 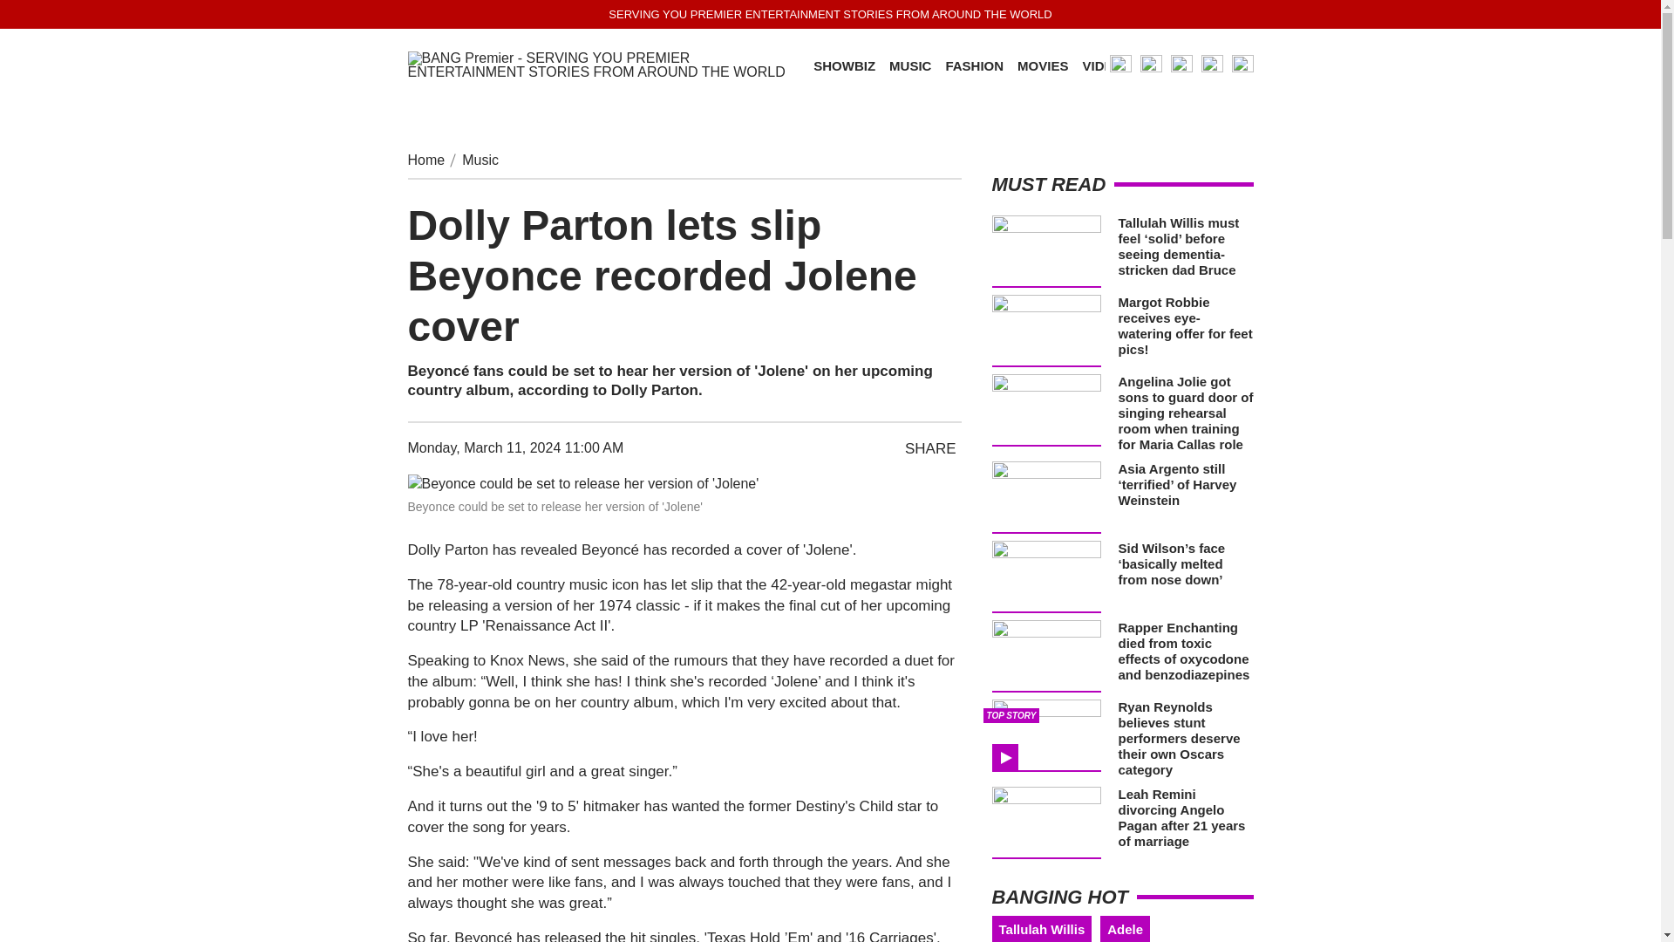 What do you see at coordinates (1119, 65) in the screenshot?
I see `BANG Premier on Instagram` at bounding box center [1119, 65].